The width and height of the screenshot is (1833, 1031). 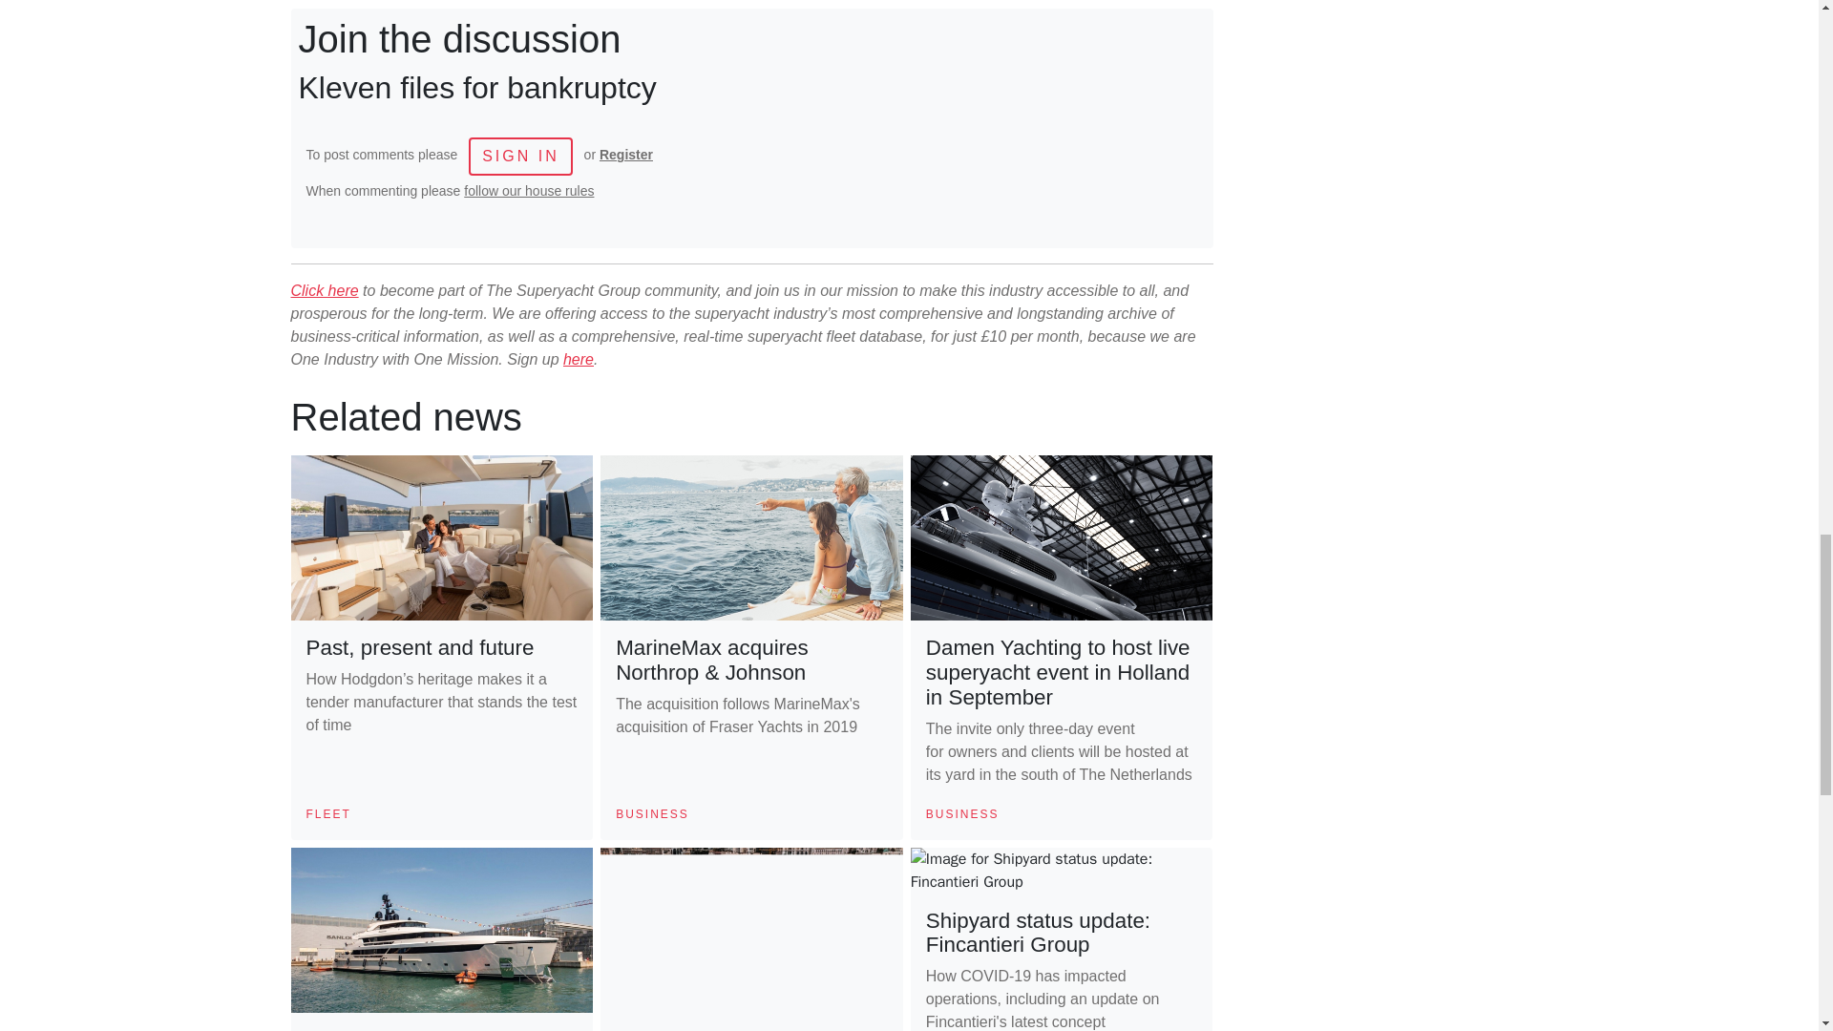 What do you see at coordinates (579, 359) in the screenshot?
I see `here` at bounding box center [579, 359].